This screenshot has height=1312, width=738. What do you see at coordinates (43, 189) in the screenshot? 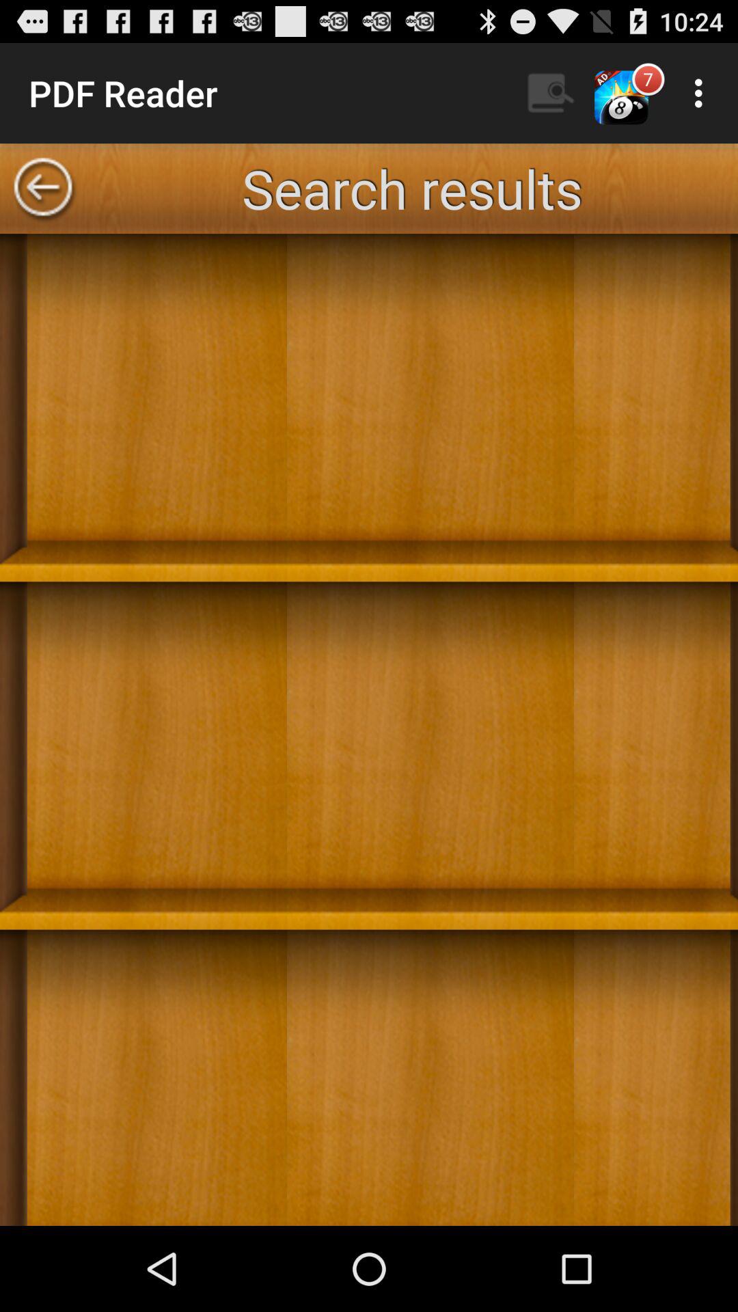
I see `launch the item next to the search results` at bounding box center [43, 189].